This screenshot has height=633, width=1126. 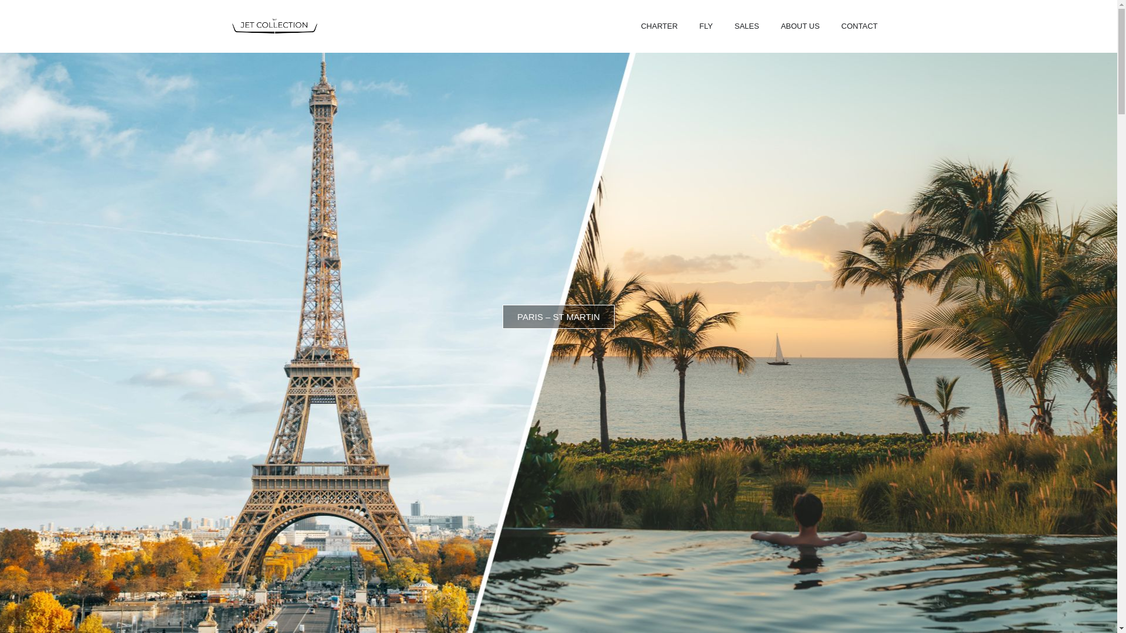 I want to click on SALES, so click(x=746, y=26).